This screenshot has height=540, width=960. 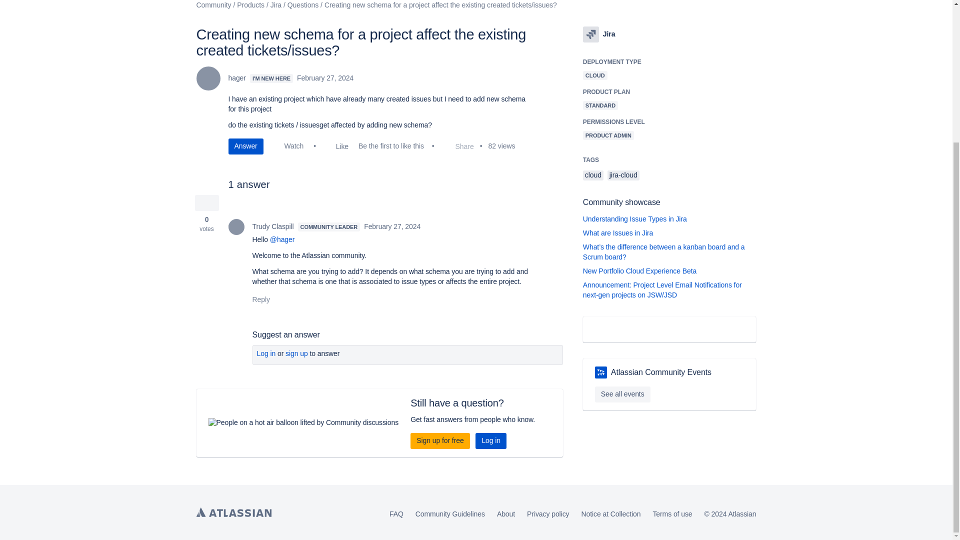 What do you see at coordinates (591, 34) in the screenshot?
I see `Jira` at bounding box center [591, 34].